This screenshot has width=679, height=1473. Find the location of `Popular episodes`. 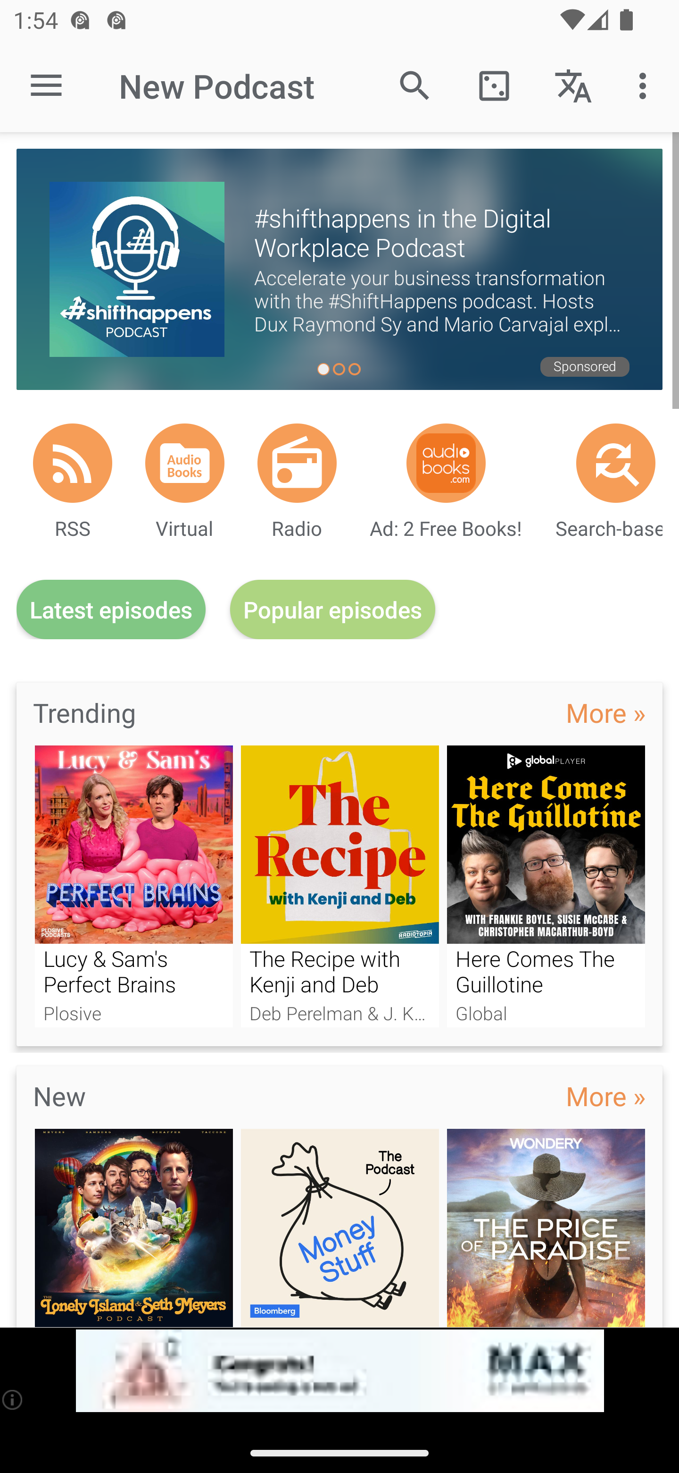

Popular episodes is located at coordinates (333, 610).